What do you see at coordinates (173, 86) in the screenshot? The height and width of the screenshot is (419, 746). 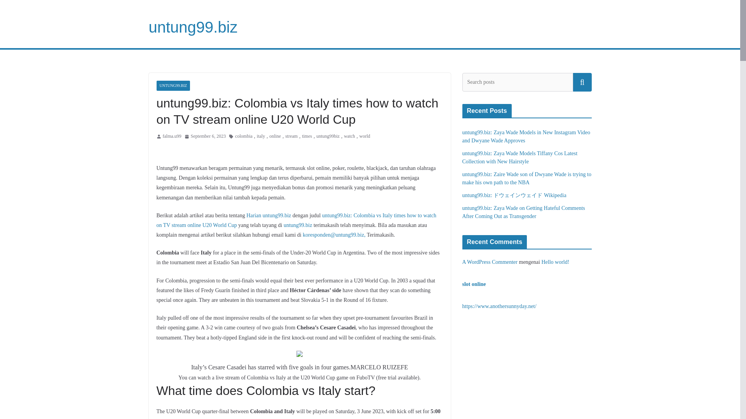 I see `UNTUNG99.BIZ` at bounding box center [173, 86].